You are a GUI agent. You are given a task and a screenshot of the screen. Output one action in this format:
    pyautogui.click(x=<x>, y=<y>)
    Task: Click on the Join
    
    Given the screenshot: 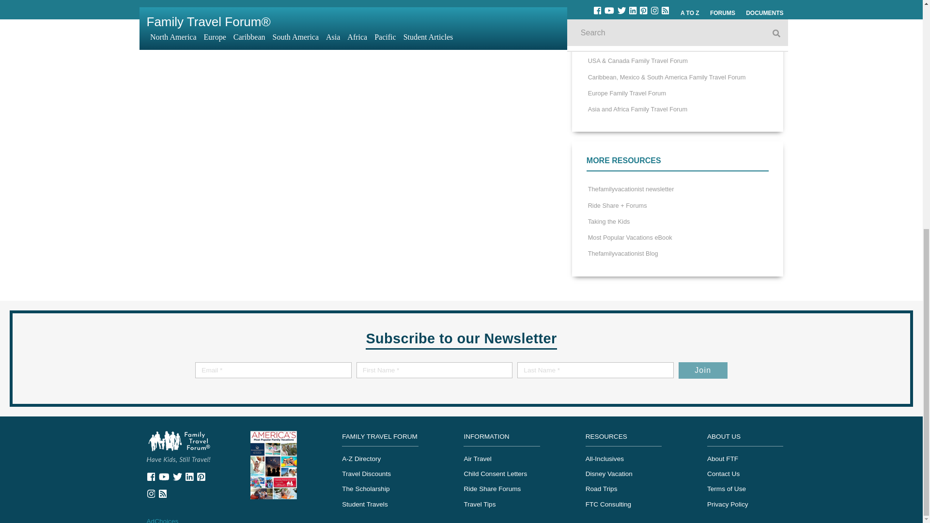 What is the action you would take?
    pyautogui.click(x=703, y=370)
    